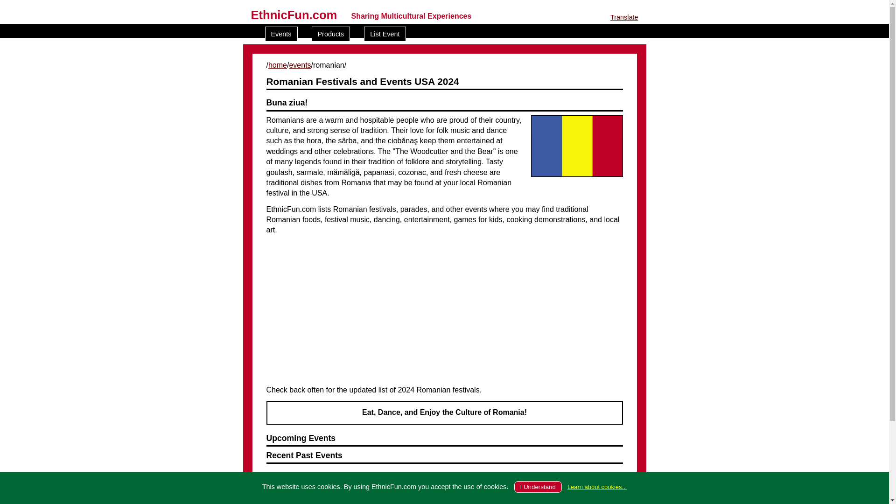 The width and height of the screenshot is (896, 504). I want to click on View all event categories, so click(307, 497).